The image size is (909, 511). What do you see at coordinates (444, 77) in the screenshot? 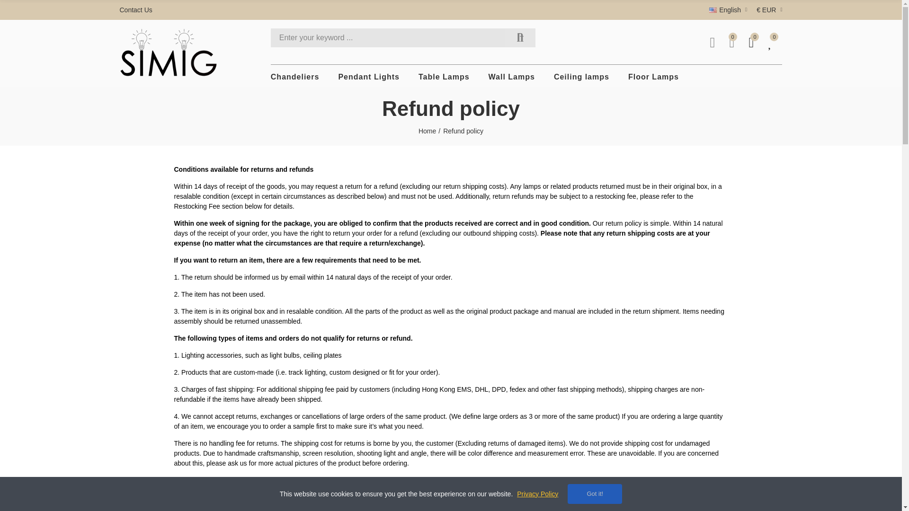
I see `Table lamp` at bounding box center [444, 77].